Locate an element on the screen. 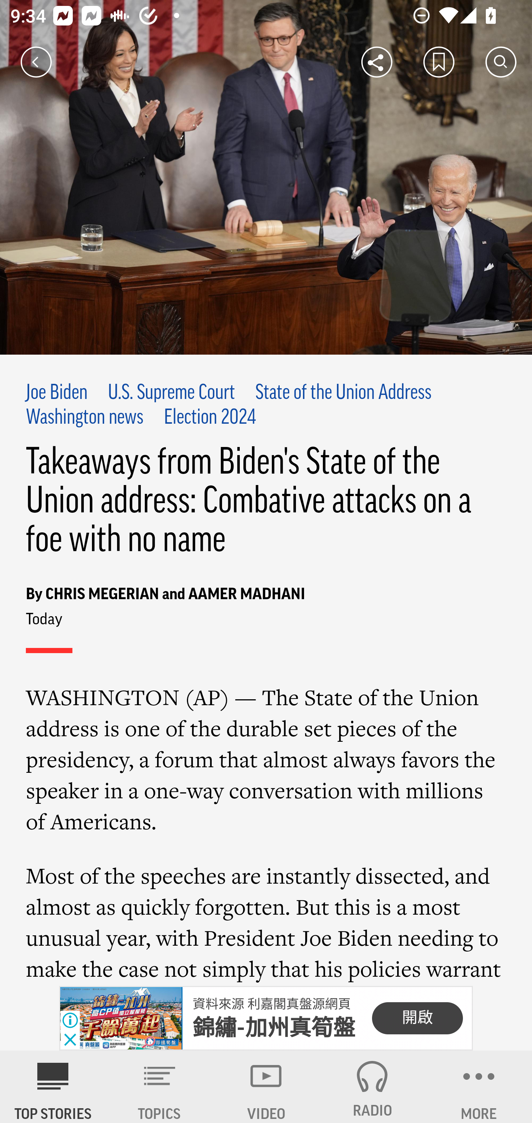 The image size is (532, 1123). 資料來源 利嘉閣真盤源網頁 is located at coordinates (271, 1004).